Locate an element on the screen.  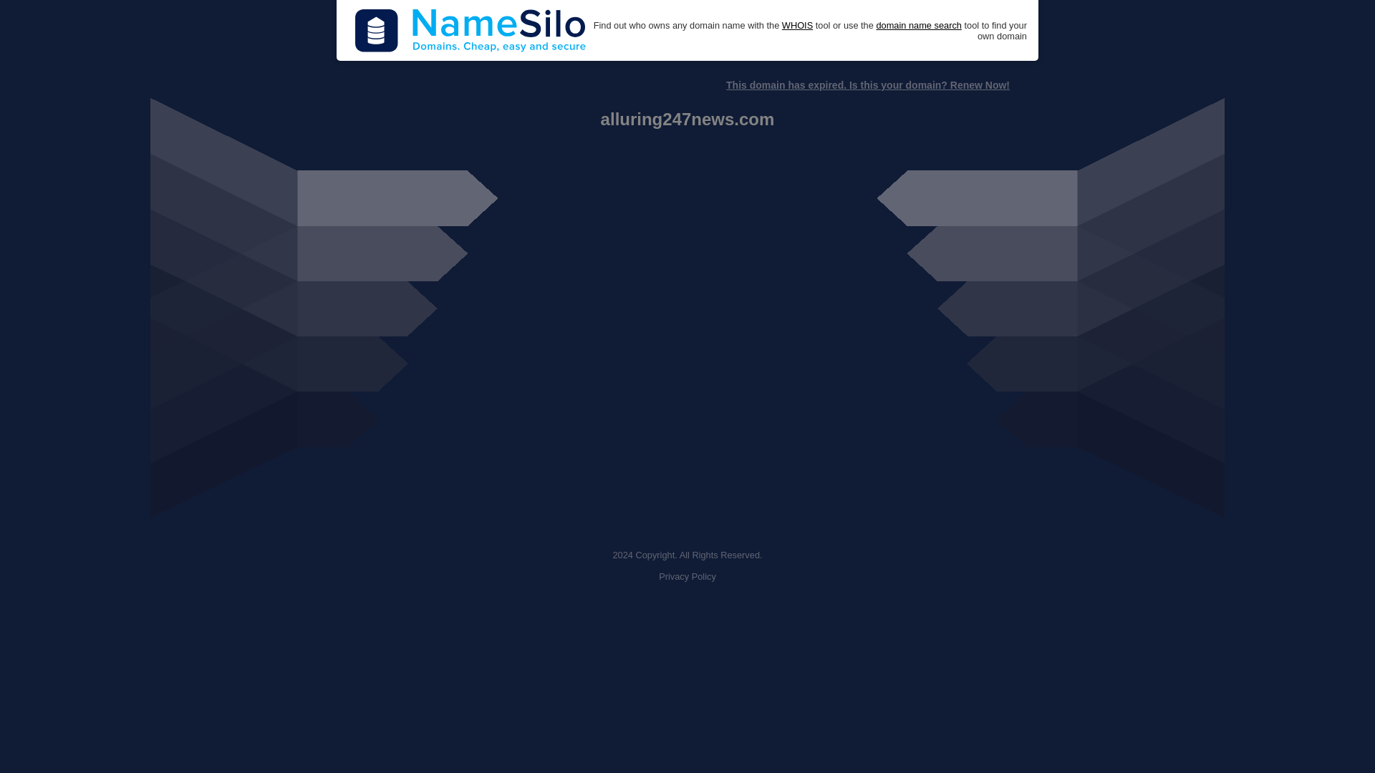
This domain has expired. Is this your domain? Renew Now! is located at coordinates (867, 85).